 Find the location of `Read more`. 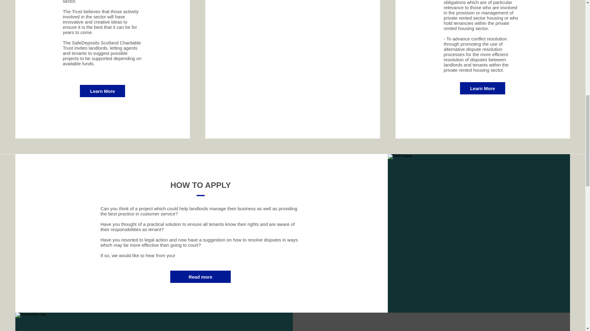

Read more is located at coordinates (200, 277).